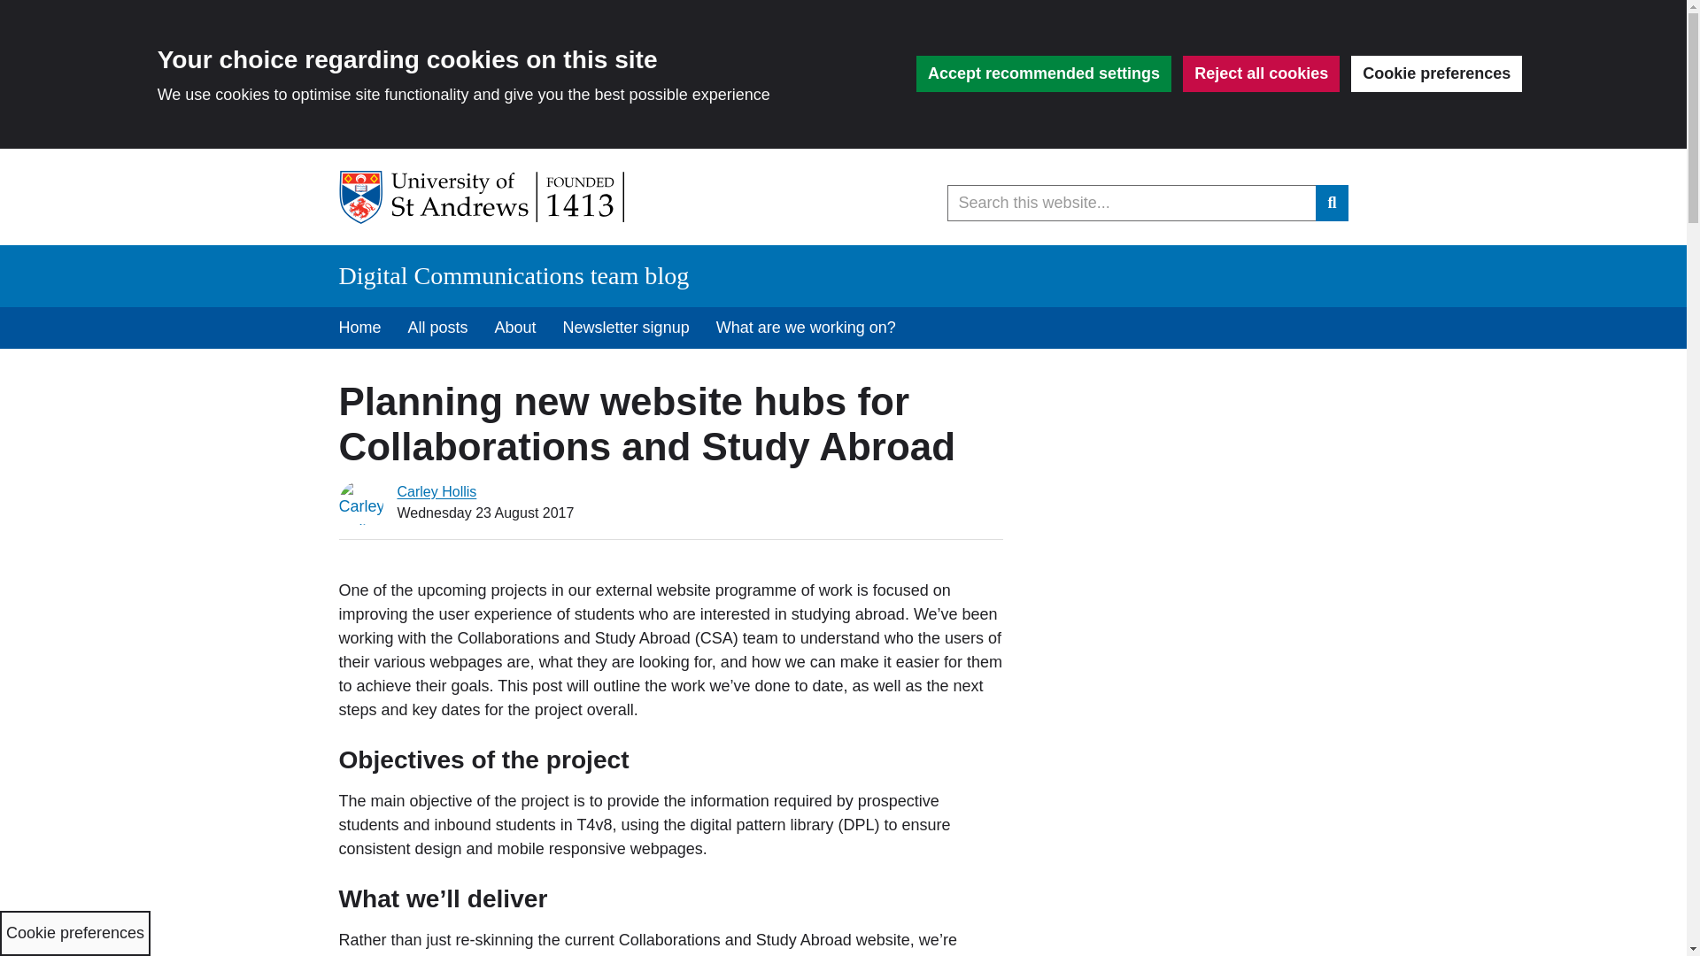  What do you see at coordinates (514, 275) in the screenshot?
I see `Digital Communications team blog` at bounding box center [514, 275].